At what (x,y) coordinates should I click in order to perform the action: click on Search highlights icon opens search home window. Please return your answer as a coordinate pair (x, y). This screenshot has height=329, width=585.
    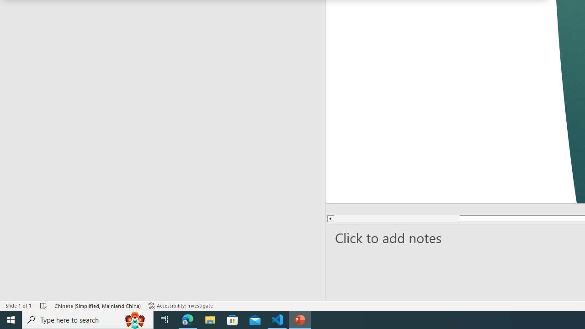
    Looking at the image, I should click on (135, 320).